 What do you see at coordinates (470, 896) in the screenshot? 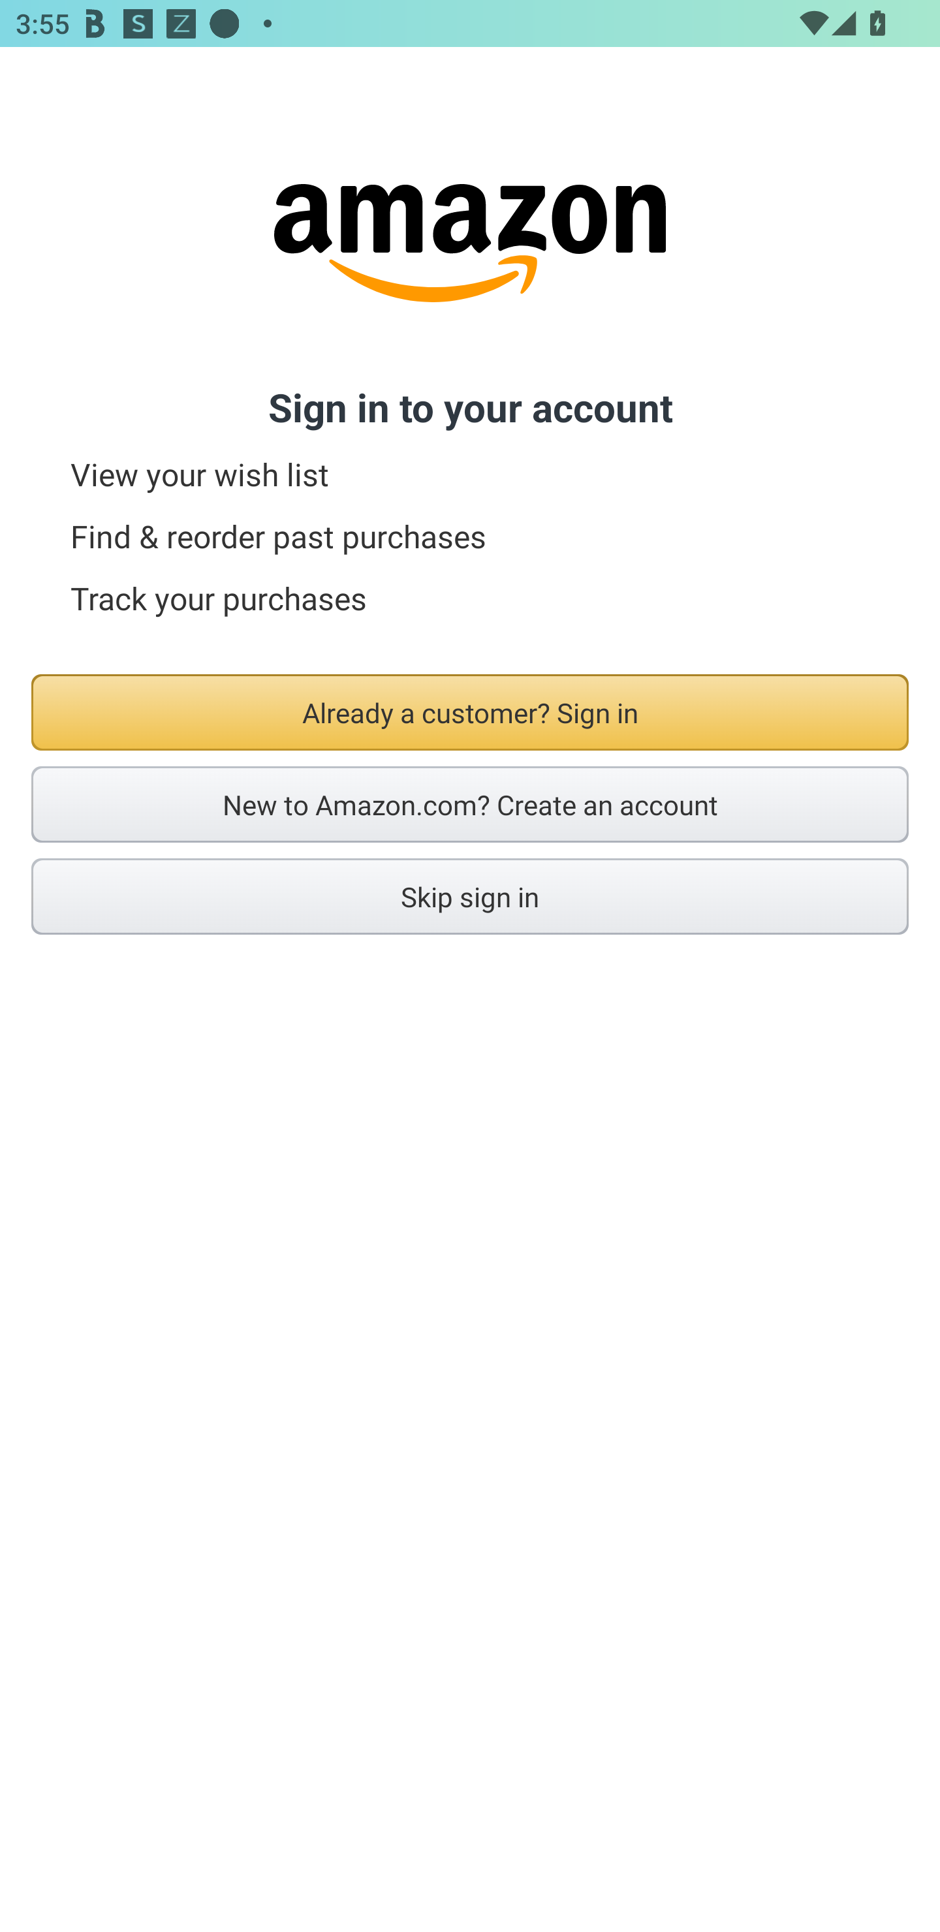
I see `Skip sign in` at bounding box center [470, 896].